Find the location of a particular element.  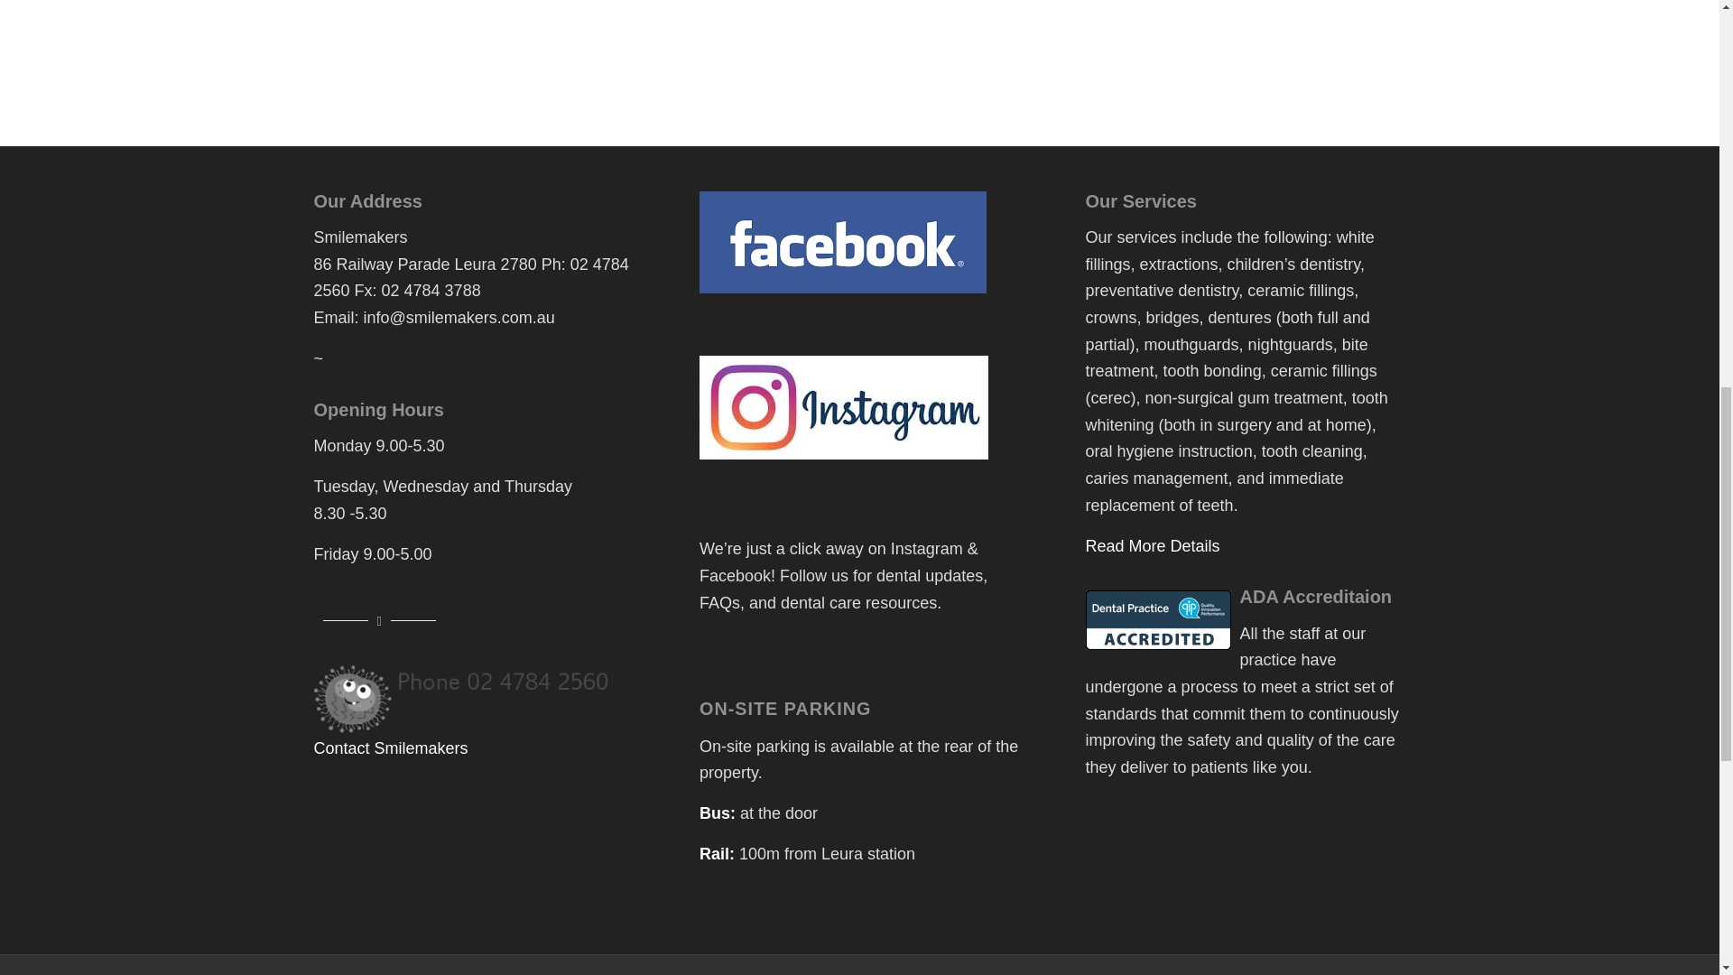

Read More Details is located at coordinates (1153, 545).